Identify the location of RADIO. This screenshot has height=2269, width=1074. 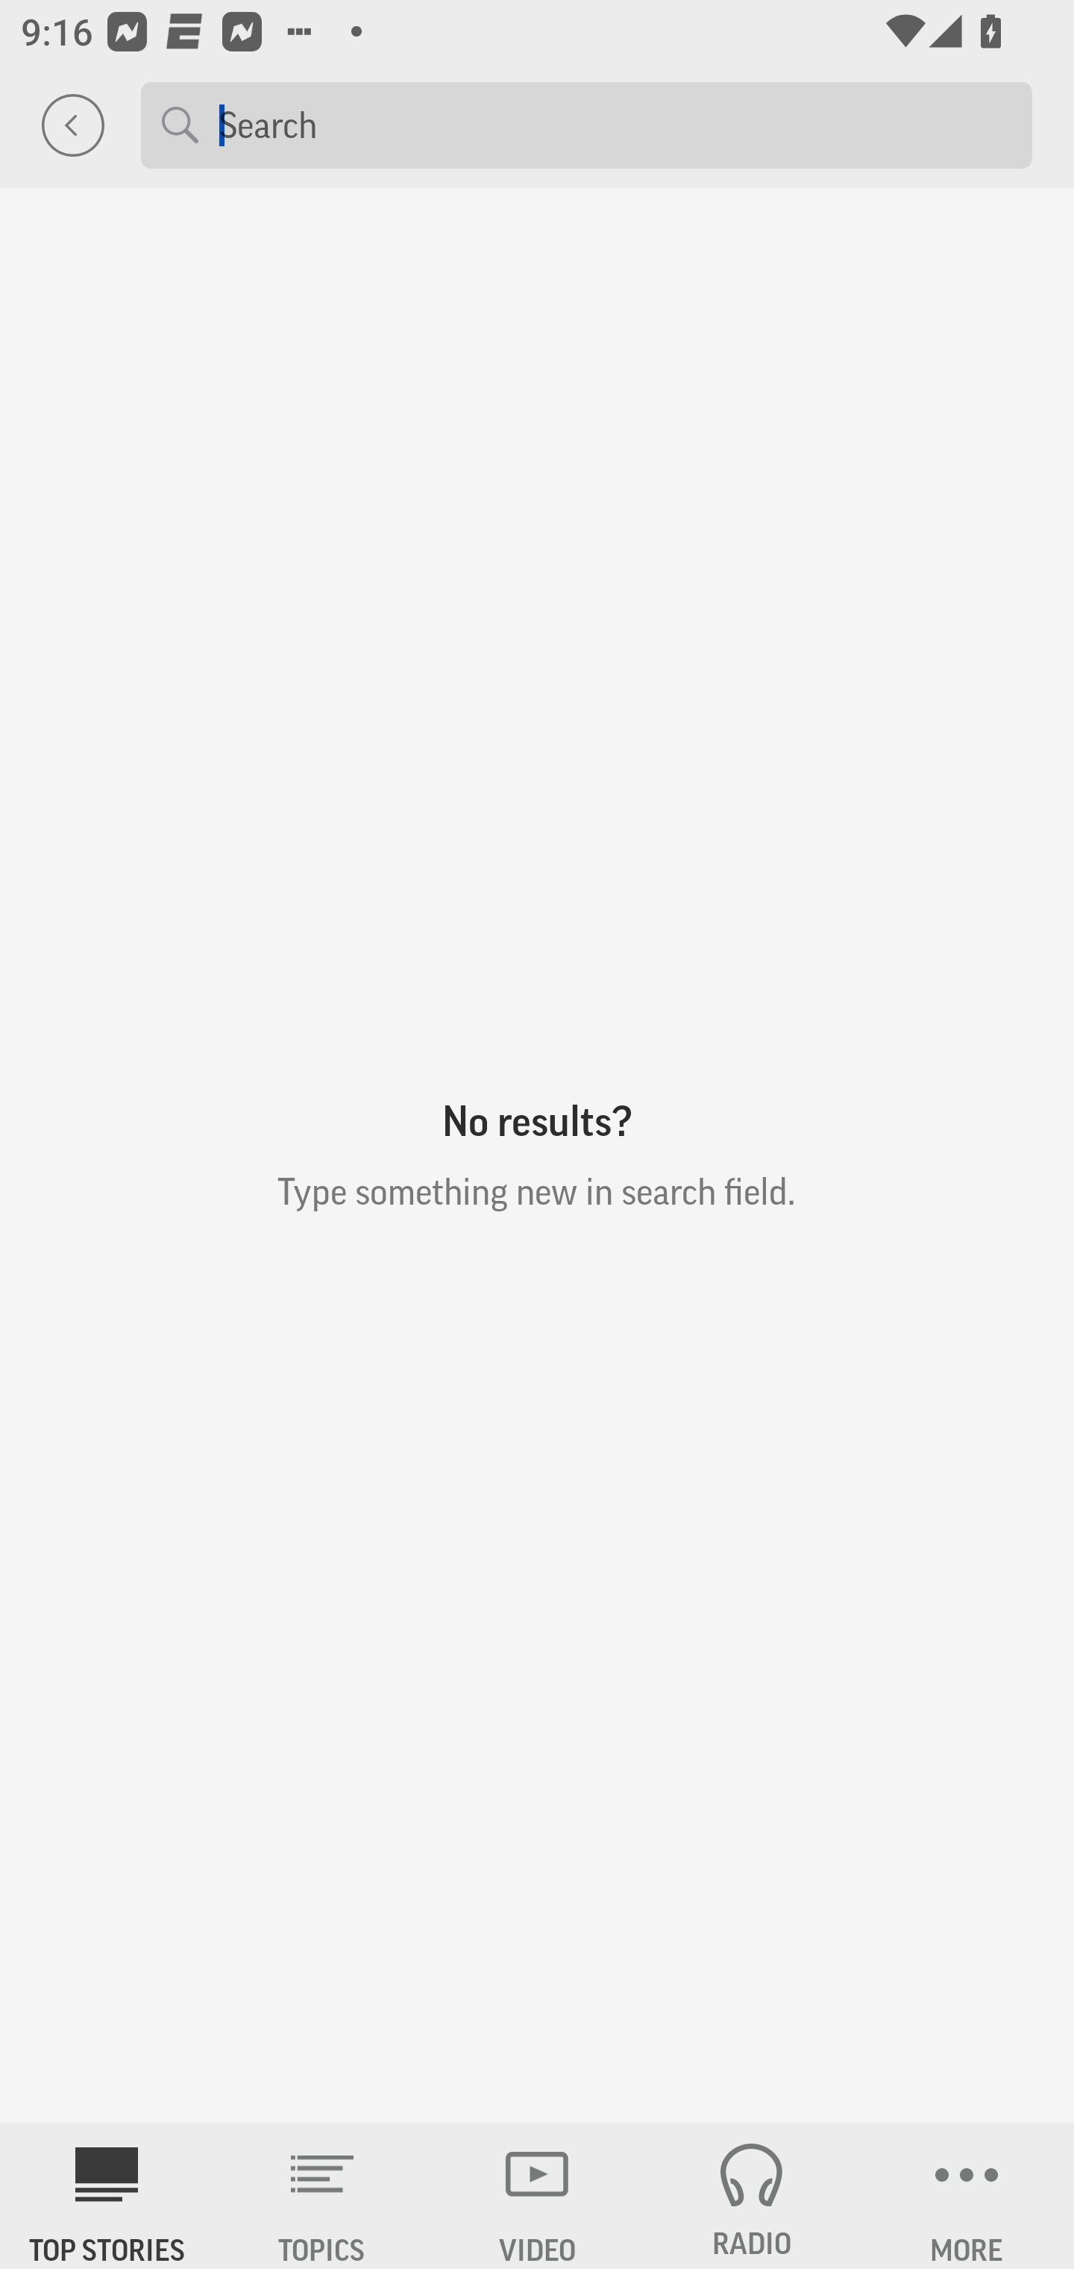
(752, 2196).